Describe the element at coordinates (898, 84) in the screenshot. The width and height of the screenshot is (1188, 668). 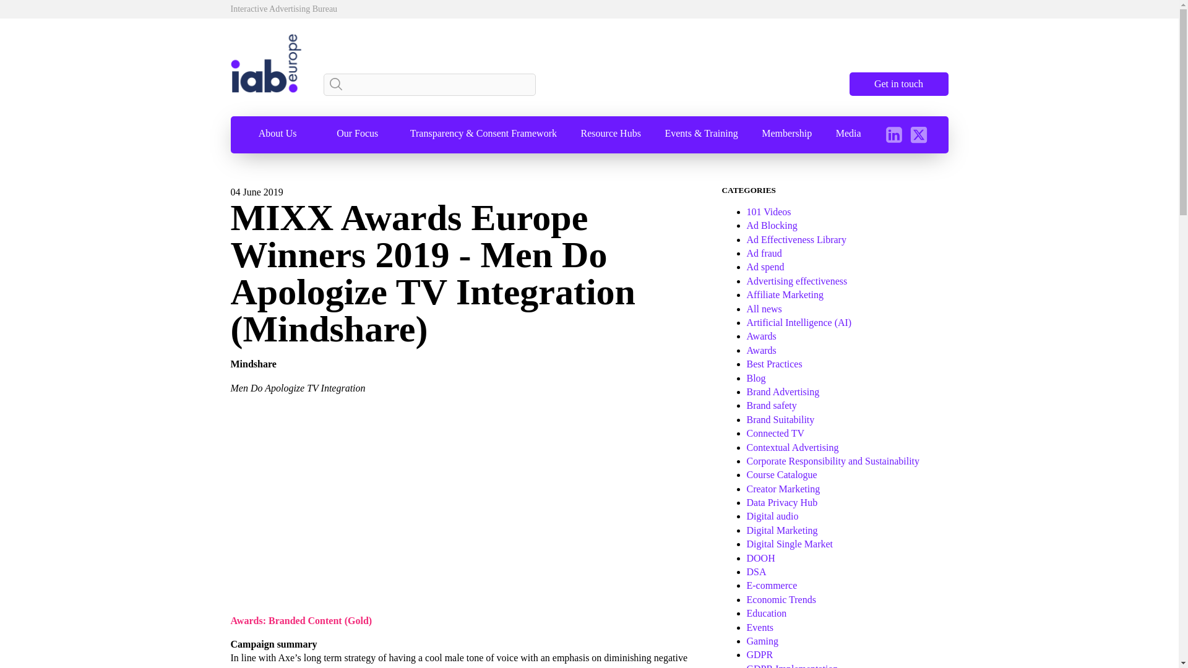
I see `Get in touch` at that location.